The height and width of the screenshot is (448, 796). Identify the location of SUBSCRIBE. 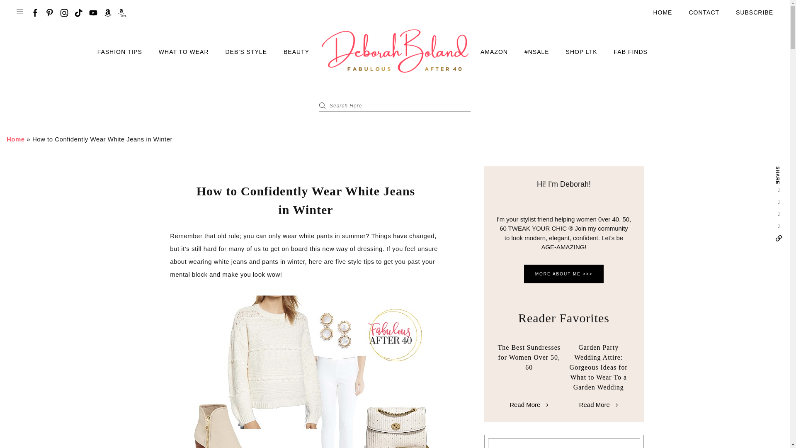
(754, 12).